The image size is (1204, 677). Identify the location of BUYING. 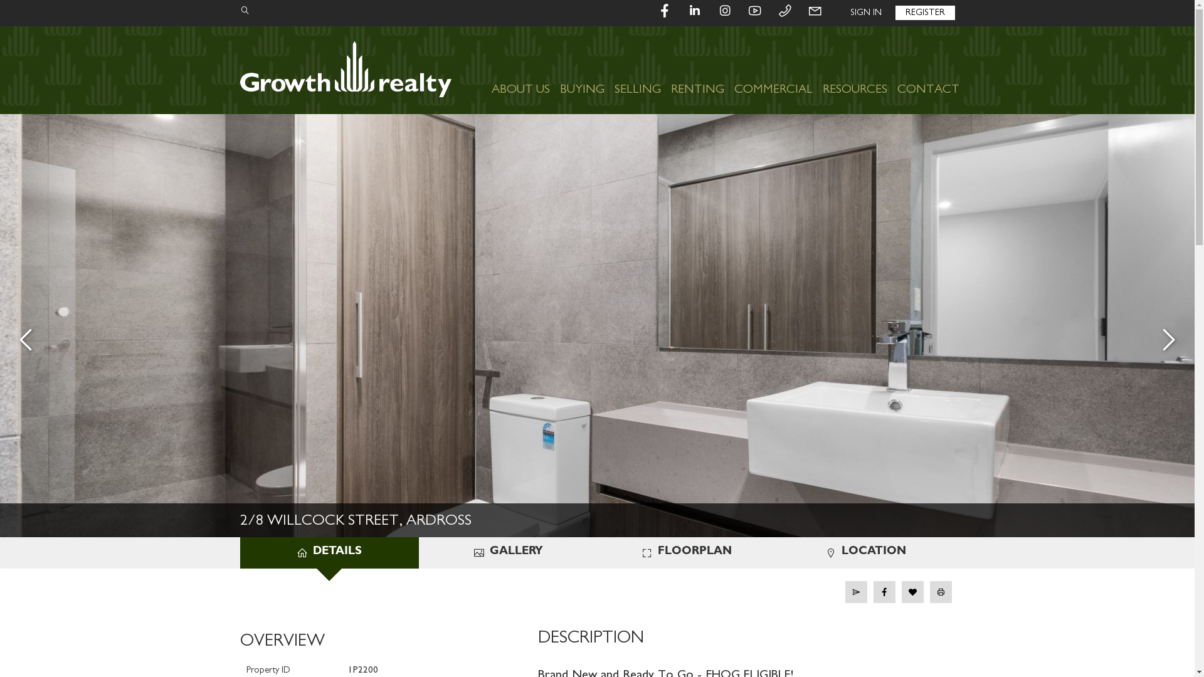
(582, 70).